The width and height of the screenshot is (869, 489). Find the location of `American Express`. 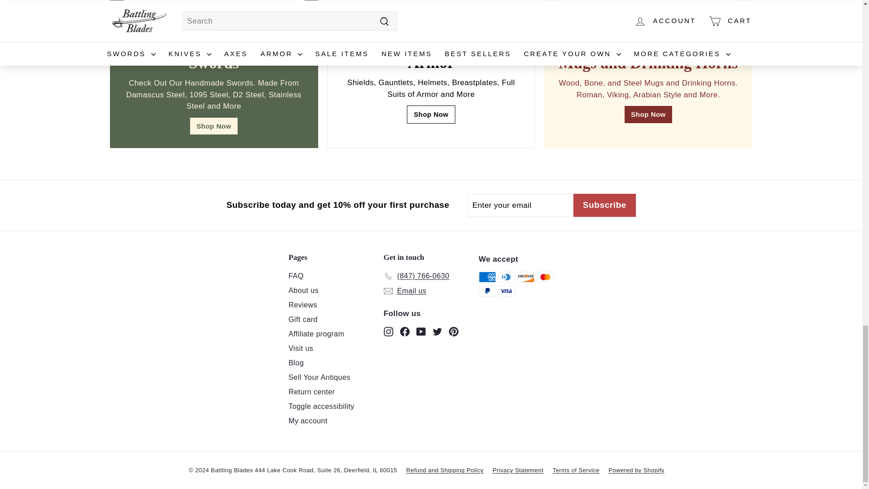

American Express is located at coordinates (487, 277).